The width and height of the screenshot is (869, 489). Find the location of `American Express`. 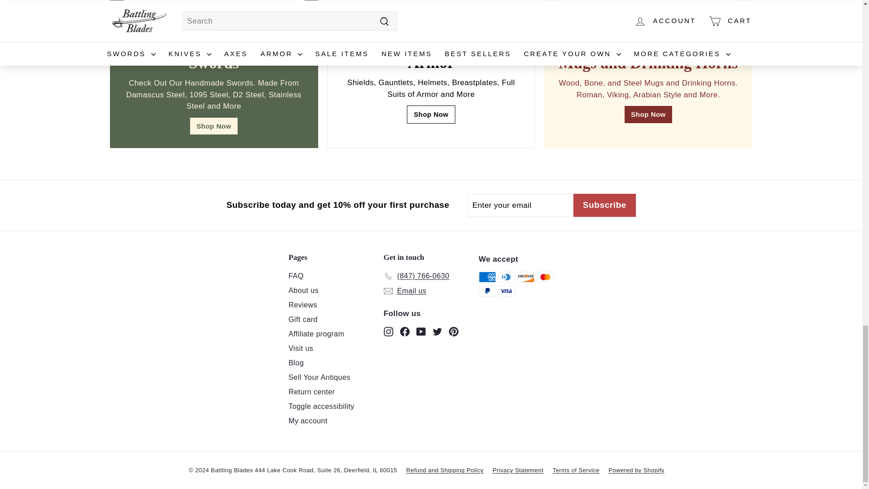

American Express is located at coordinates (487, 277).